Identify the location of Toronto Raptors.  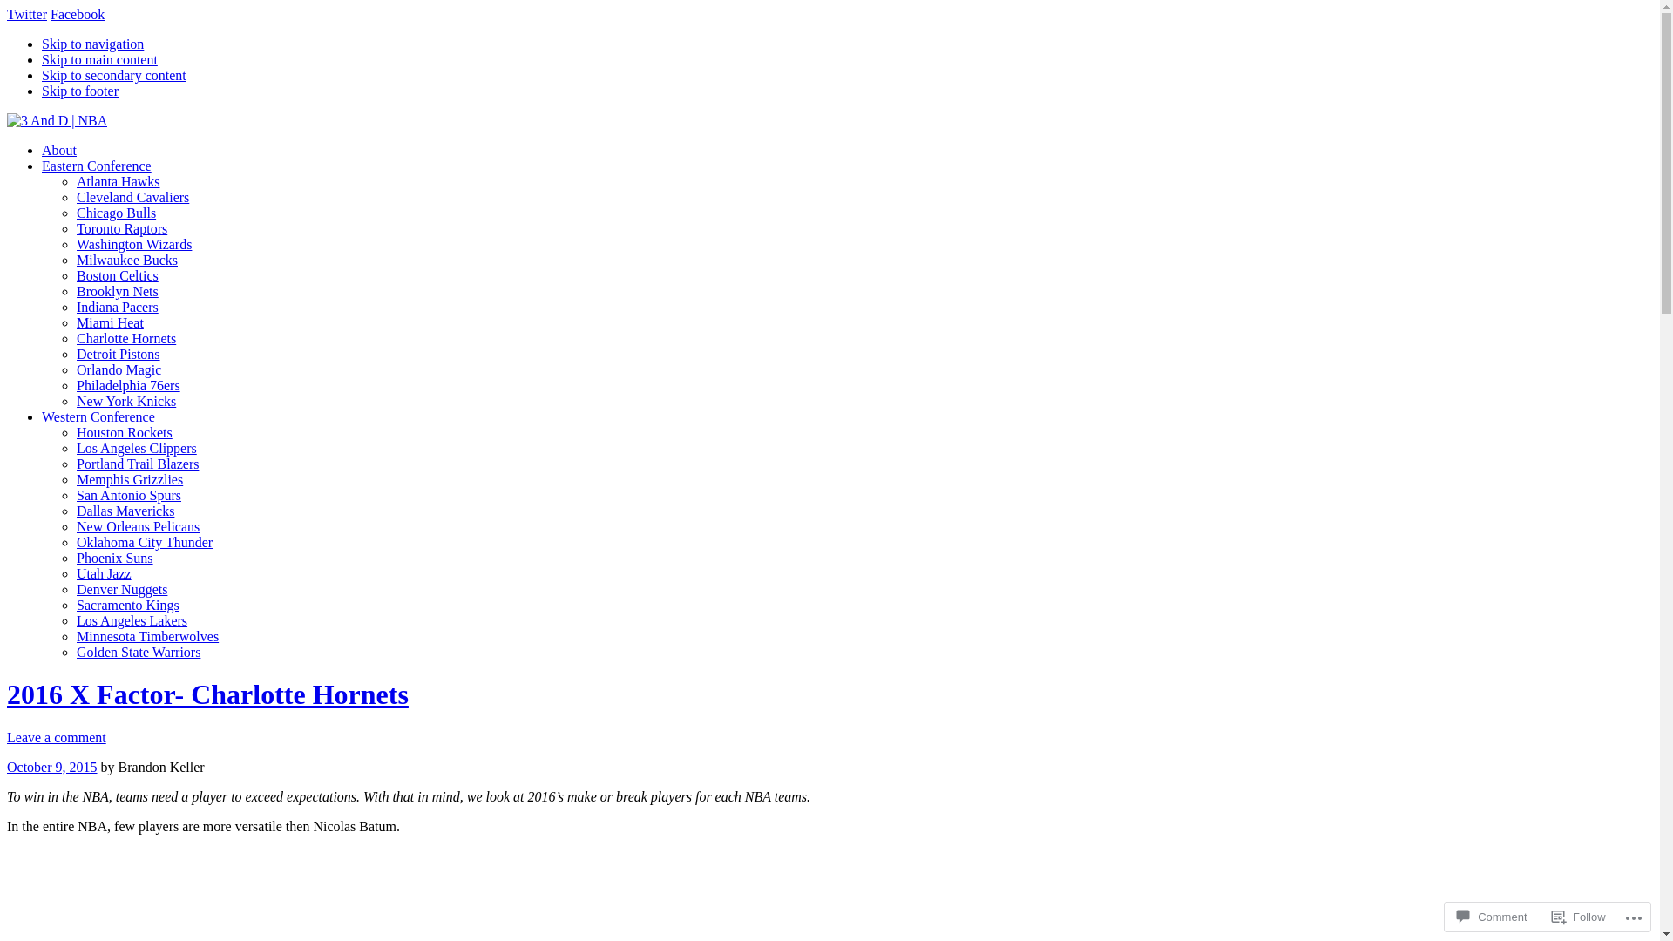
(122, 228).